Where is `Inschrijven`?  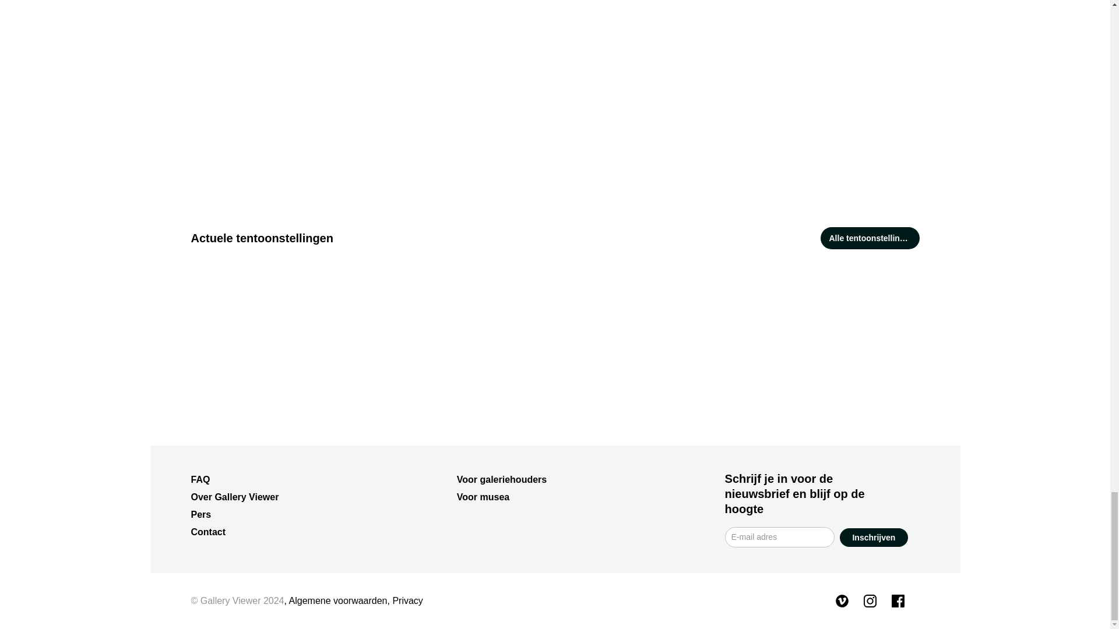
Inschrijven is located at coordinates (874, 537).